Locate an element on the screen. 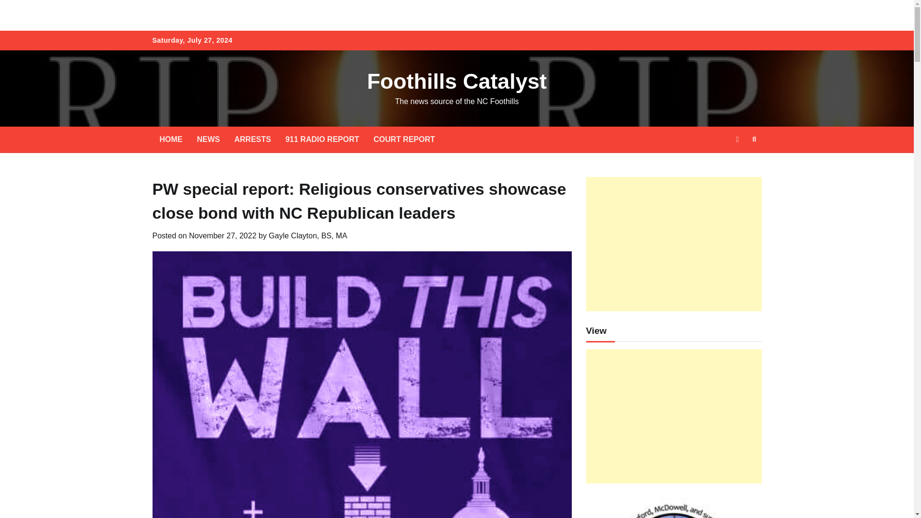  Advertisement is located at coordinates (673, 244).